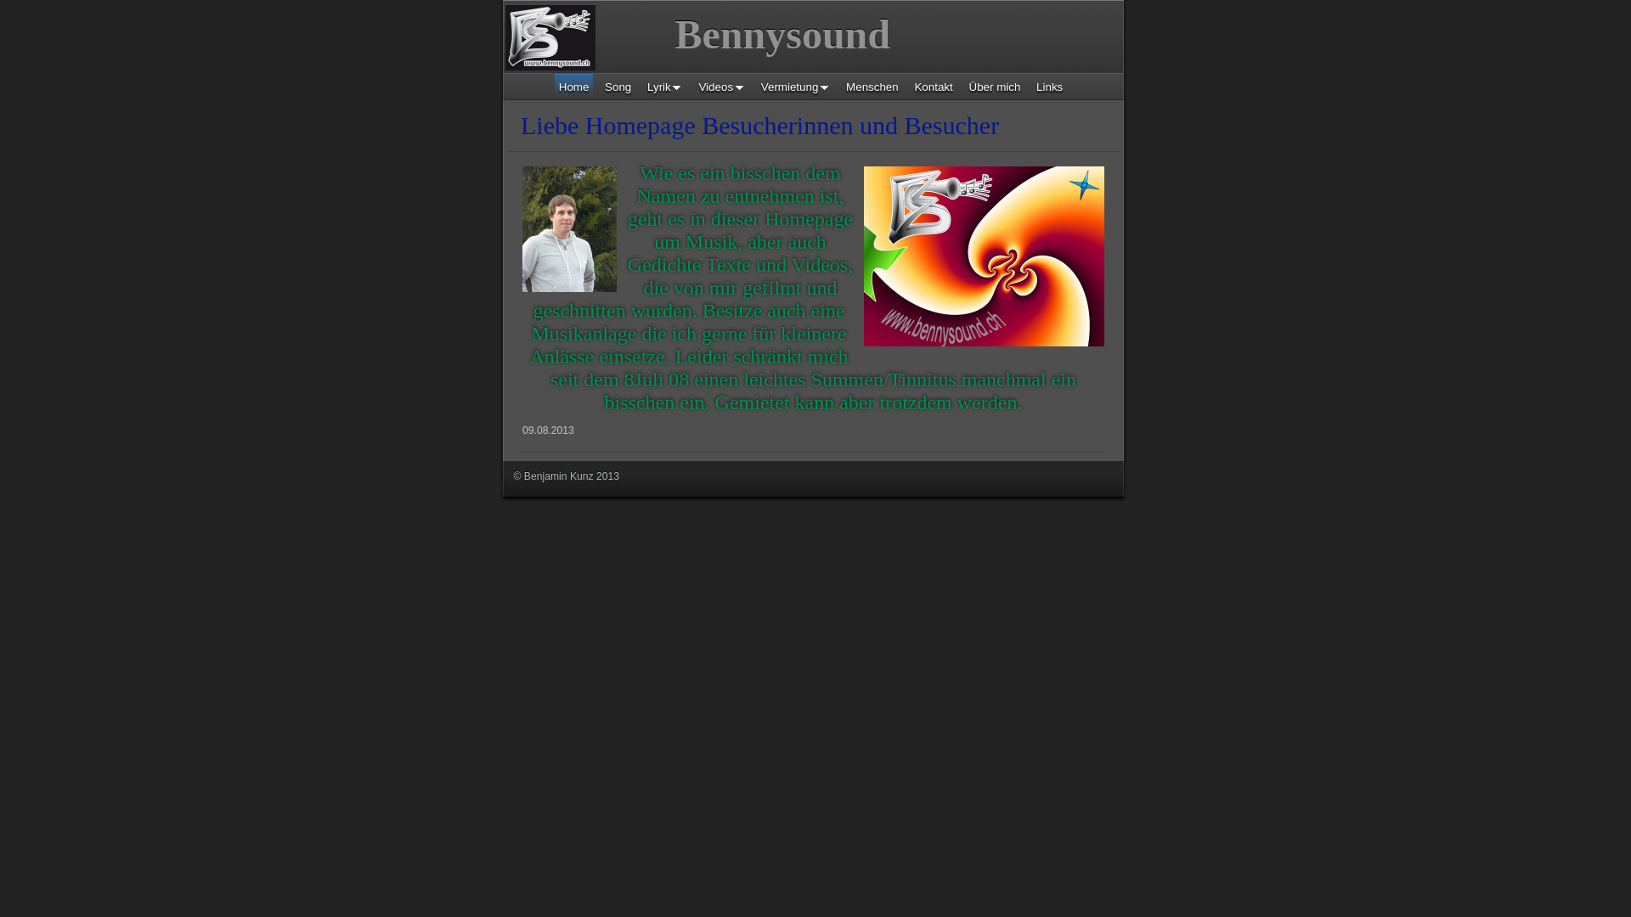  I want to click on Vermietung, so click(796, 87).